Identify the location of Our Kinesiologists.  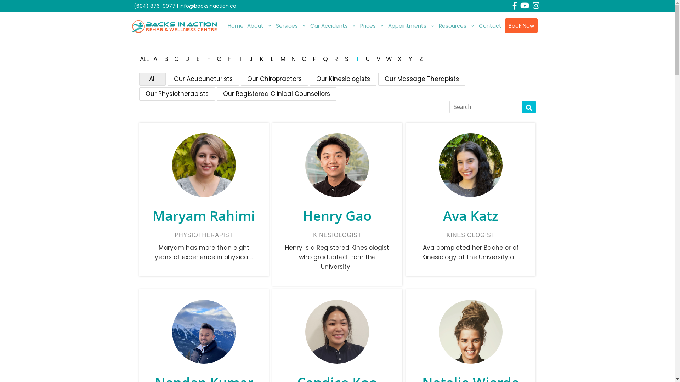
(343, 79).